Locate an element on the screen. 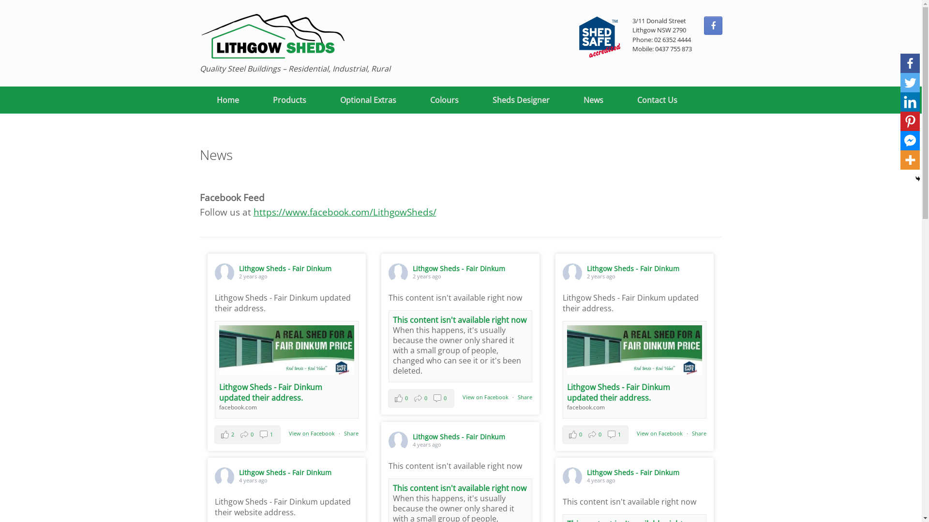 The image size is (929, 522). Home is located at coordinates (227, 100).